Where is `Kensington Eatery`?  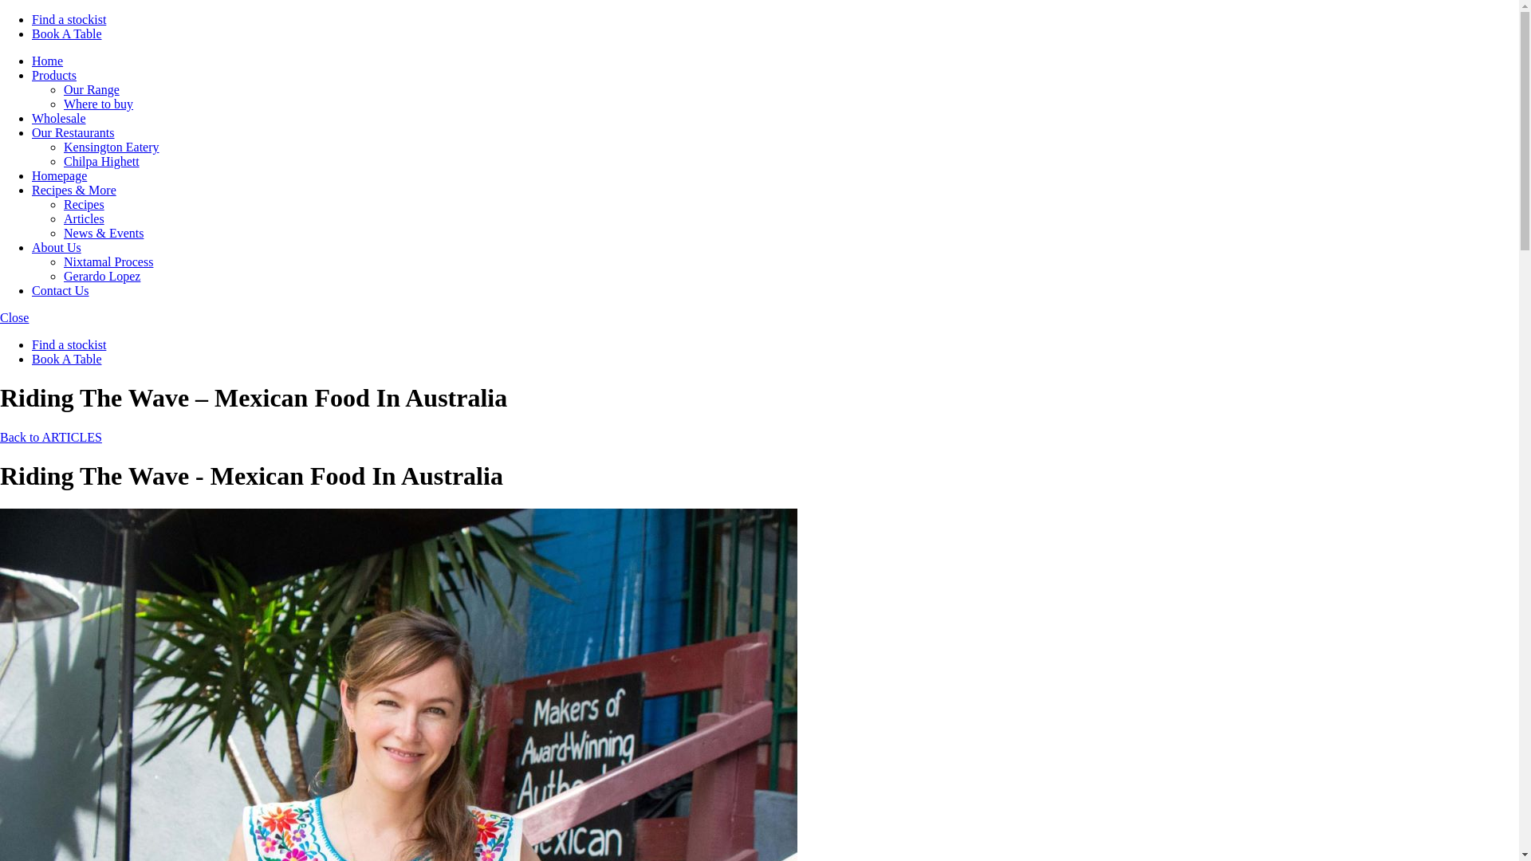 Kensington Eatery is located at coordinates (112, 147).